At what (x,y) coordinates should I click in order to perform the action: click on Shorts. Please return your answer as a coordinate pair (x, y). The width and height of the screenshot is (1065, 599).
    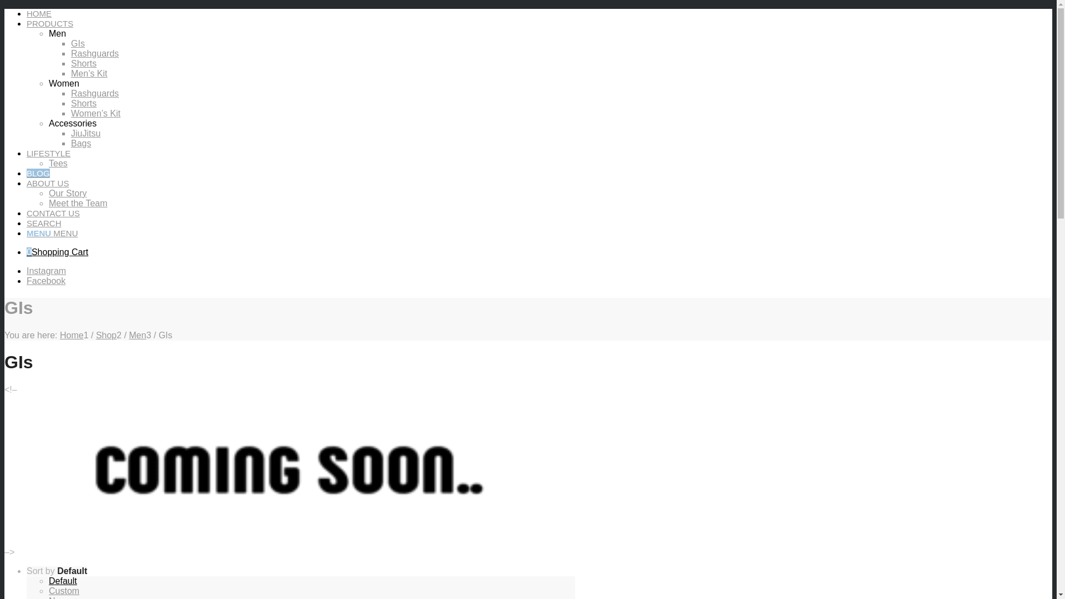
    Looking at the image, I should click on (84, 103).